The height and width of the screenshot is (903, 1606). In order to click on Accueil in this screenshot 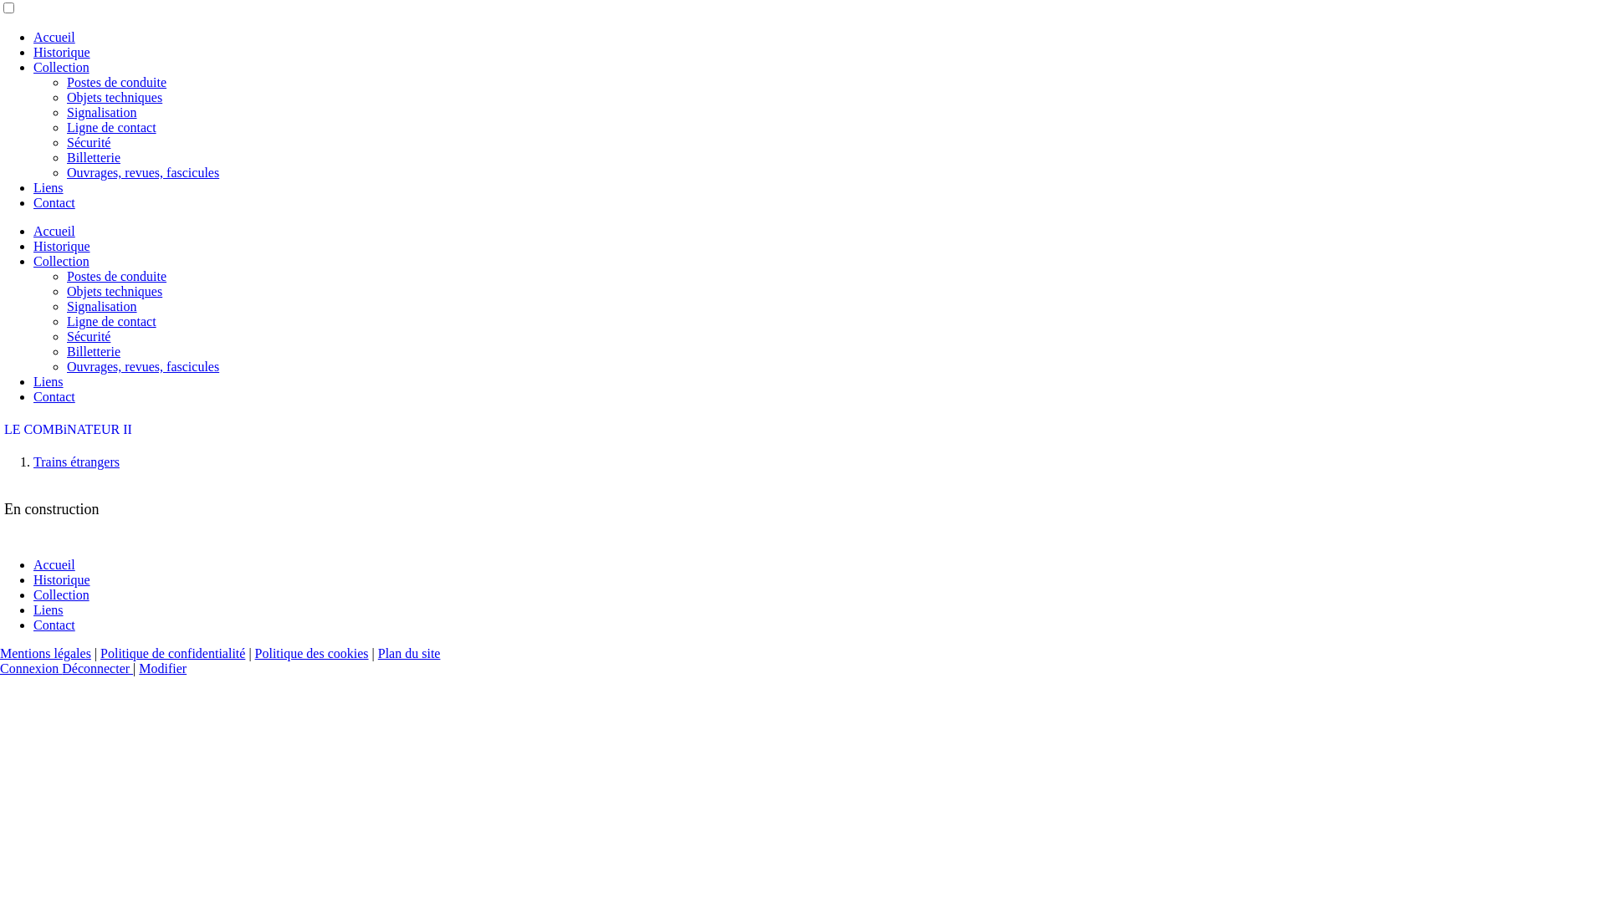, I will do `click(54, 231)`.